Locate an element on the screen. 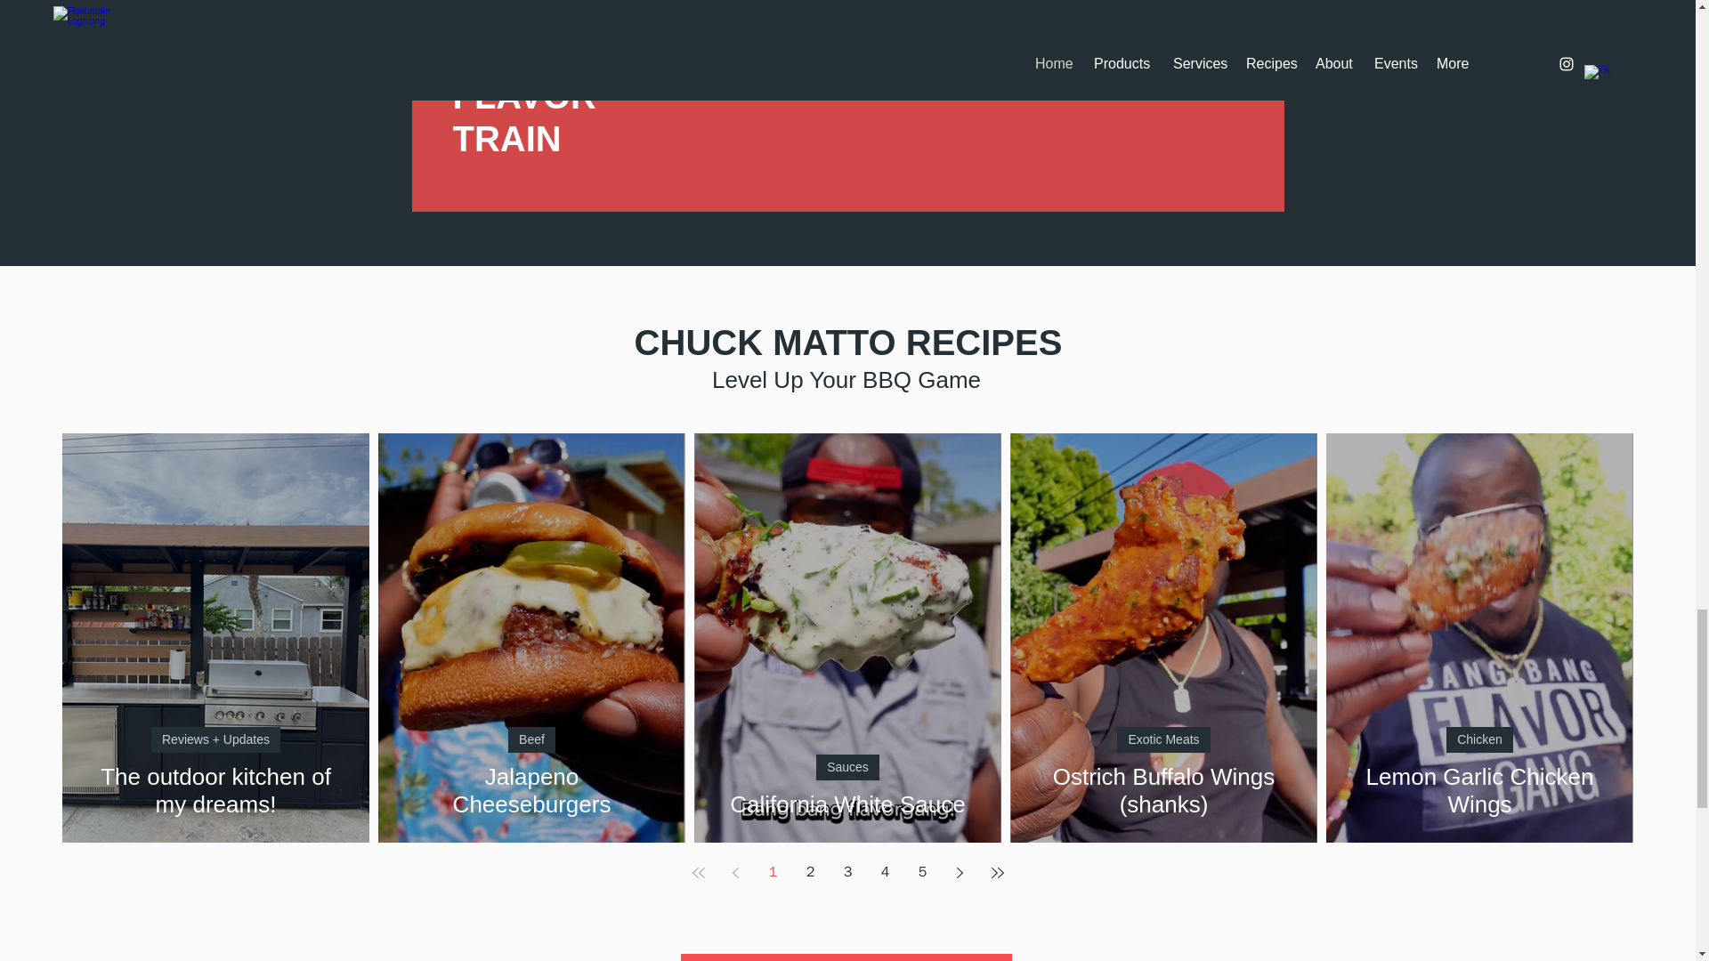  Beef is located at coordinates (531, 739).